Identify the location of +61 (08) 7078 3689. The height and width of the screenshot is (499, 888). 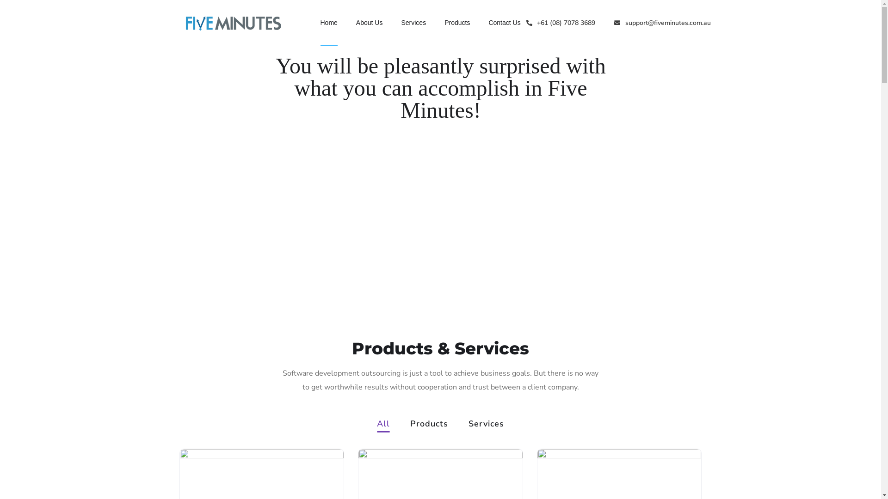
(561, 23).